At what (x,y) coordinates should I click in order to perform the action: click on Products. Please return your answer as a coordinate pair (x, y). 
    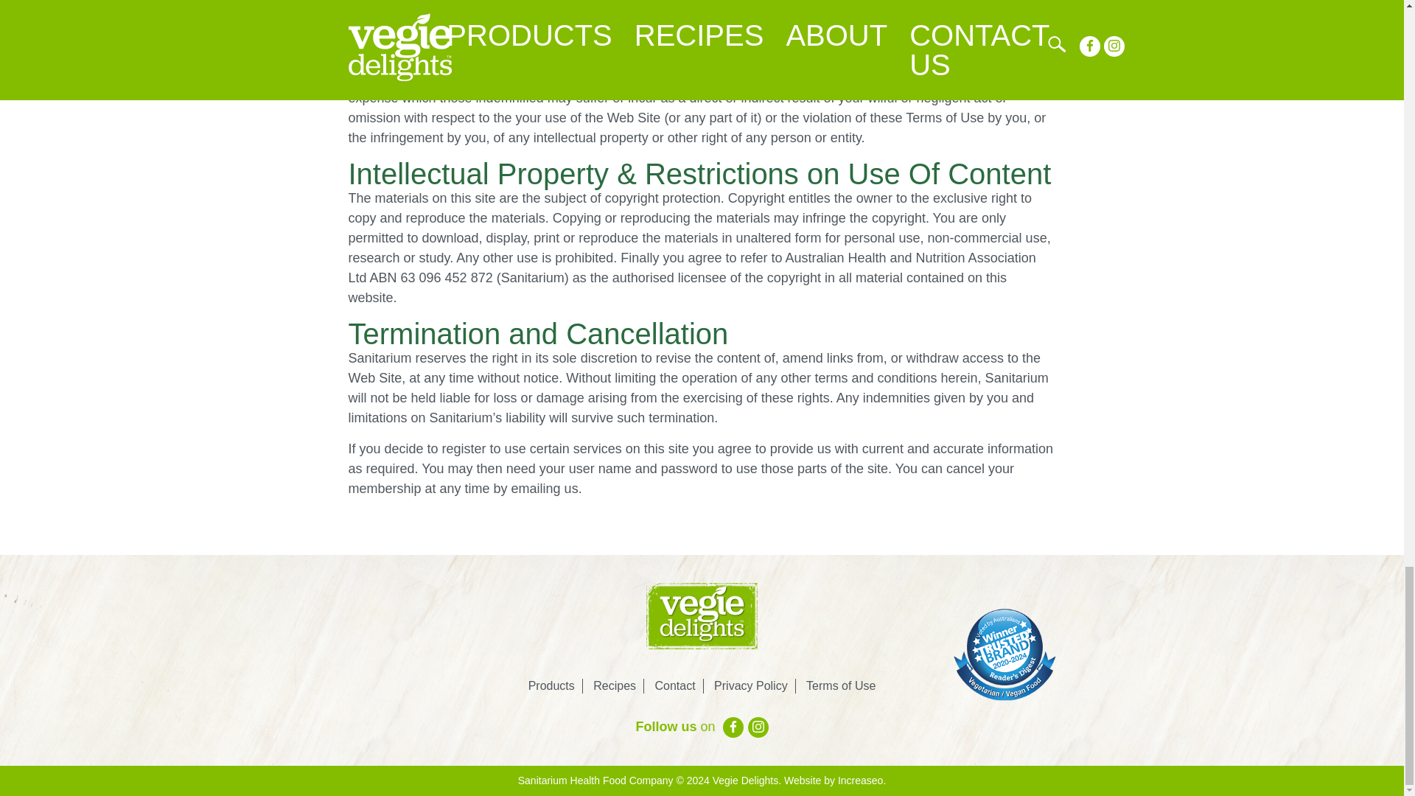
    Looking at the image, I should click on (551, 685).